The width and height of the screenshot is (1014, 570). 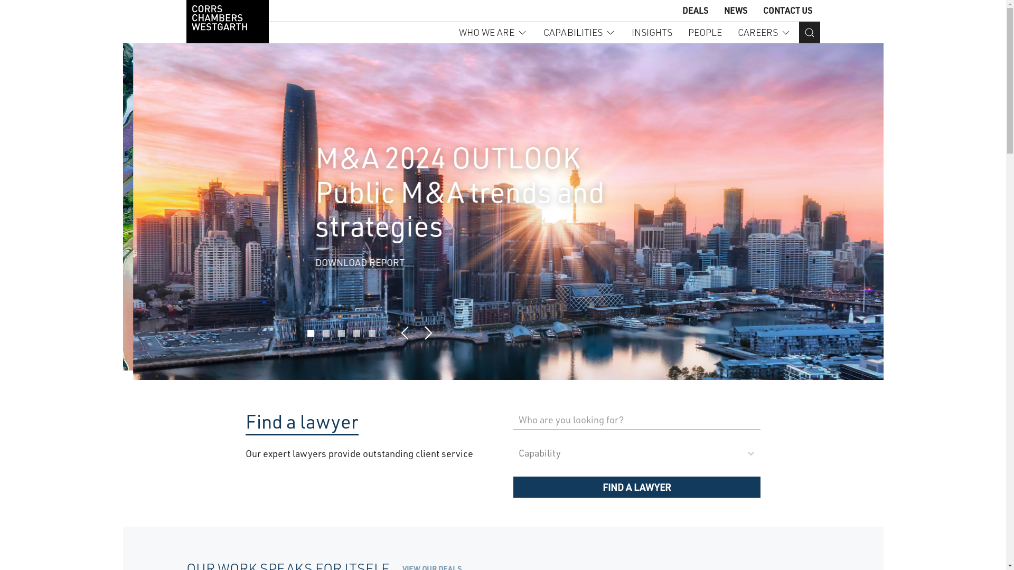 I want to click on CAPABILITIES, so click(x=579, y=33).